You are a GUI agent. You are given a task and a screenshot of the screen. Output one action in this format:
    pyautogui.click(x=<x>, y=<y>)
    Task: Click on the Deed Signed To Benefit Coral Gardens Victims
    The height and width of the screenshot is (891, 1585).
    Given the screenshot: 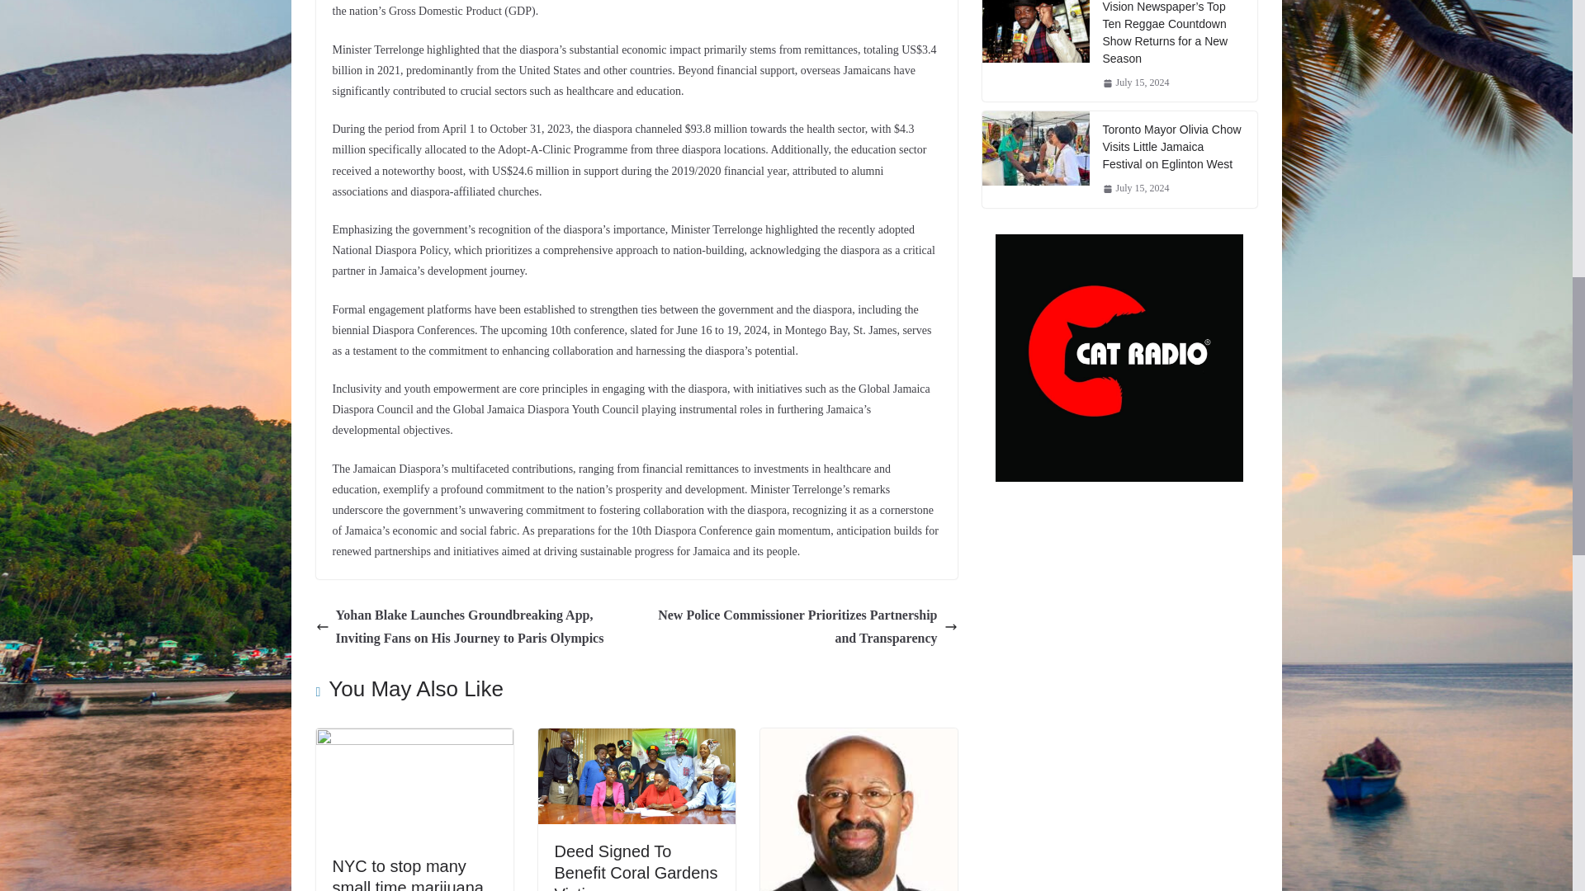 What is the action you would take?
    pyautogui.click(x=636, y=866)
    